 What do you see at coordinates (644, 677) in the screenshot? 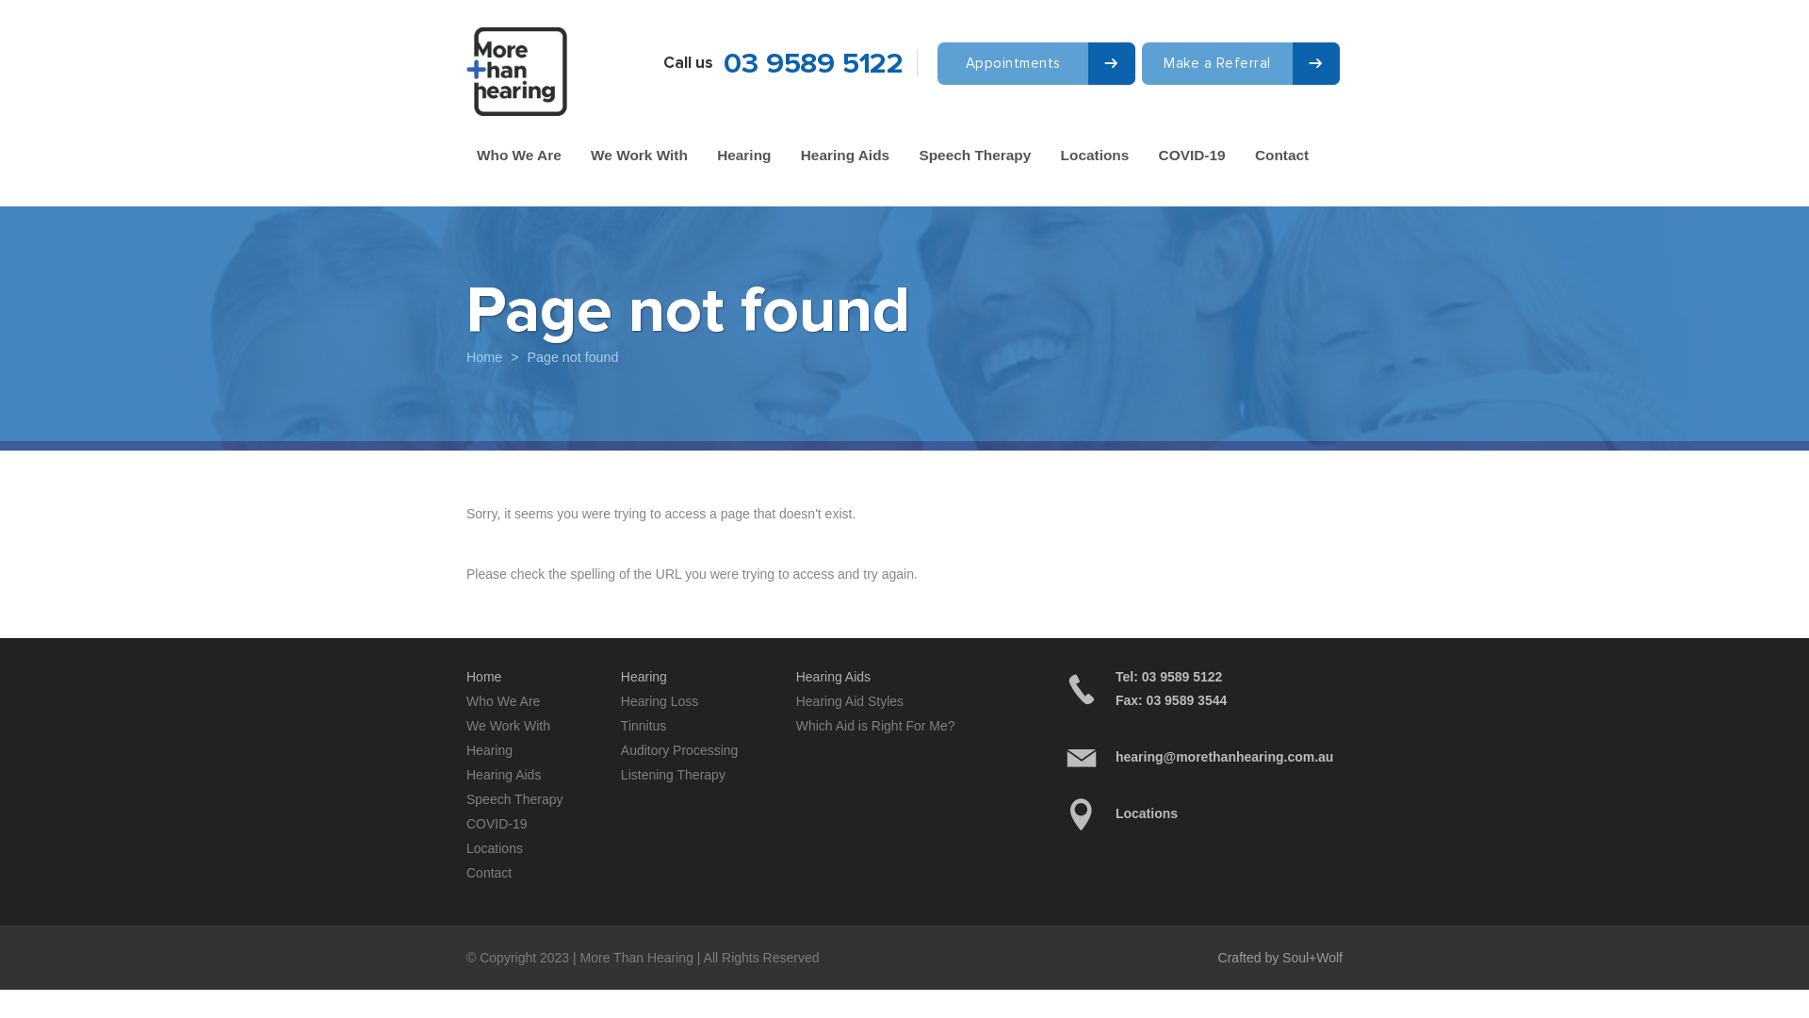
I see `Hearing` at bounding box center [644, 677].